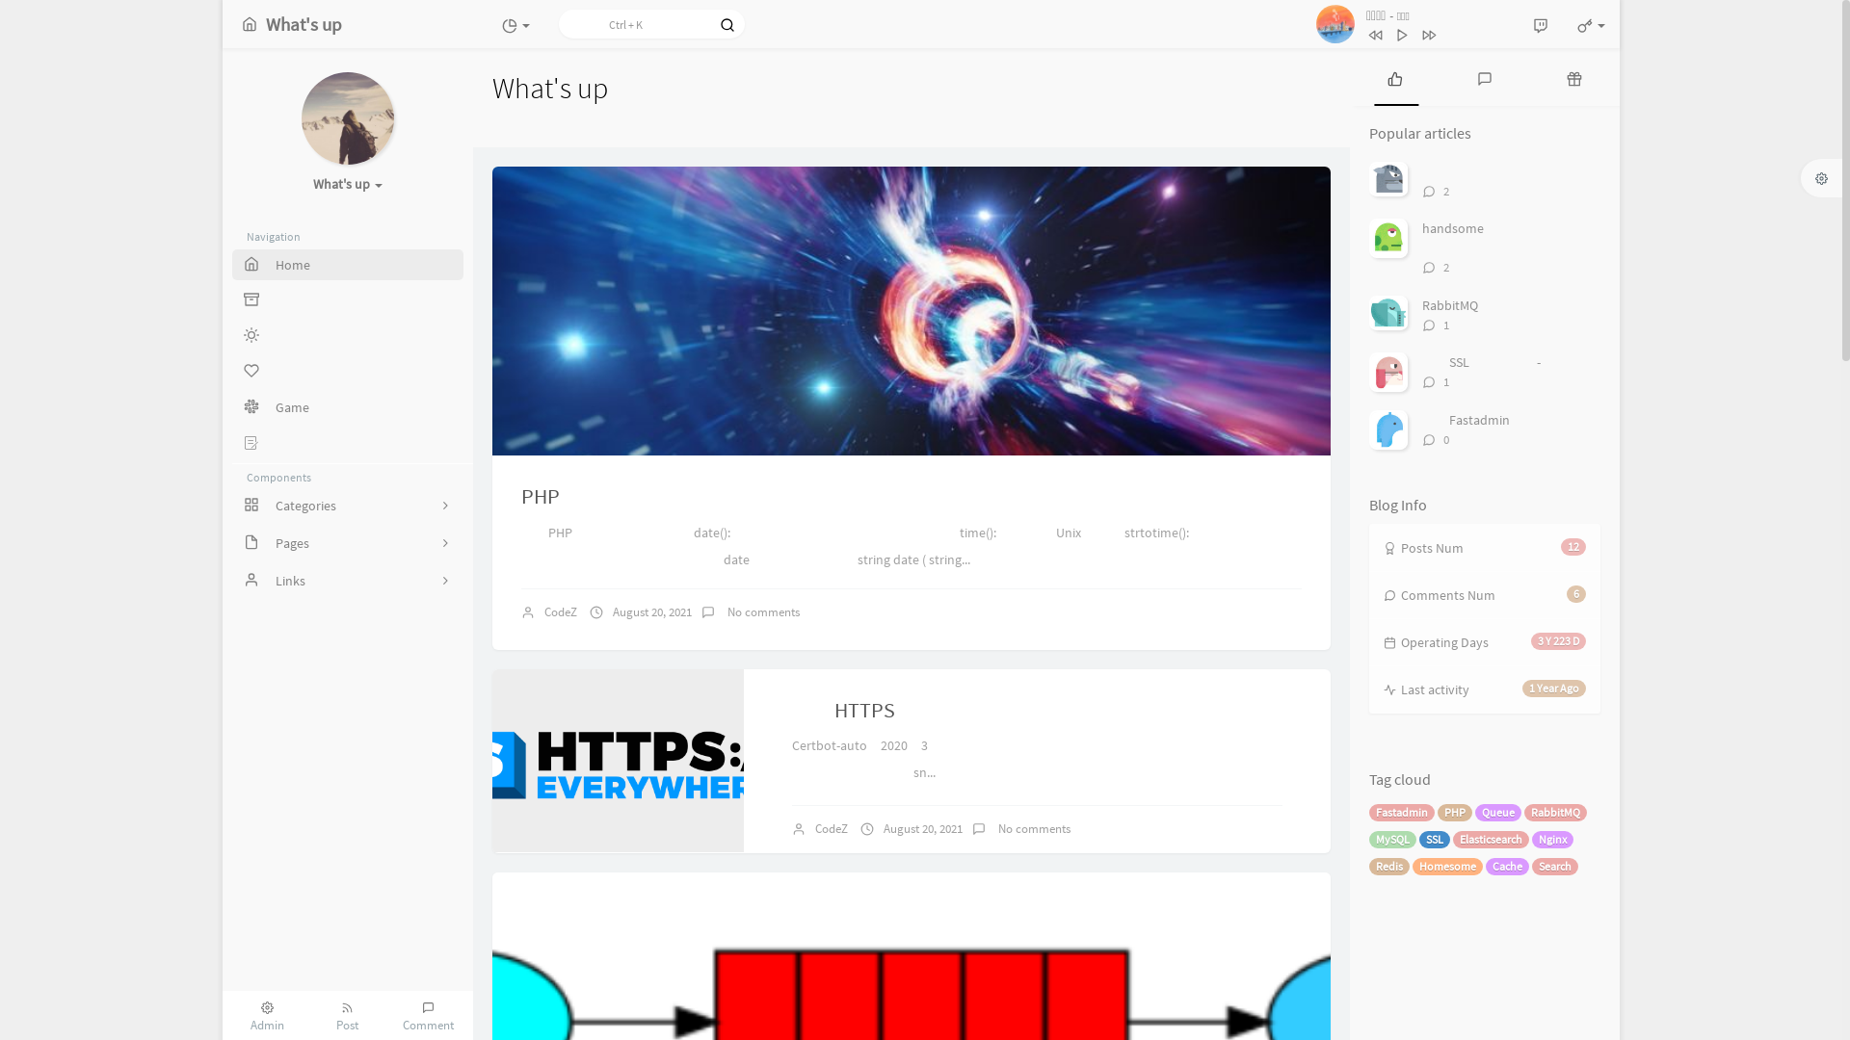 The image size is (1850, 1040). I want to click on Random articles, so click(1574, 77).